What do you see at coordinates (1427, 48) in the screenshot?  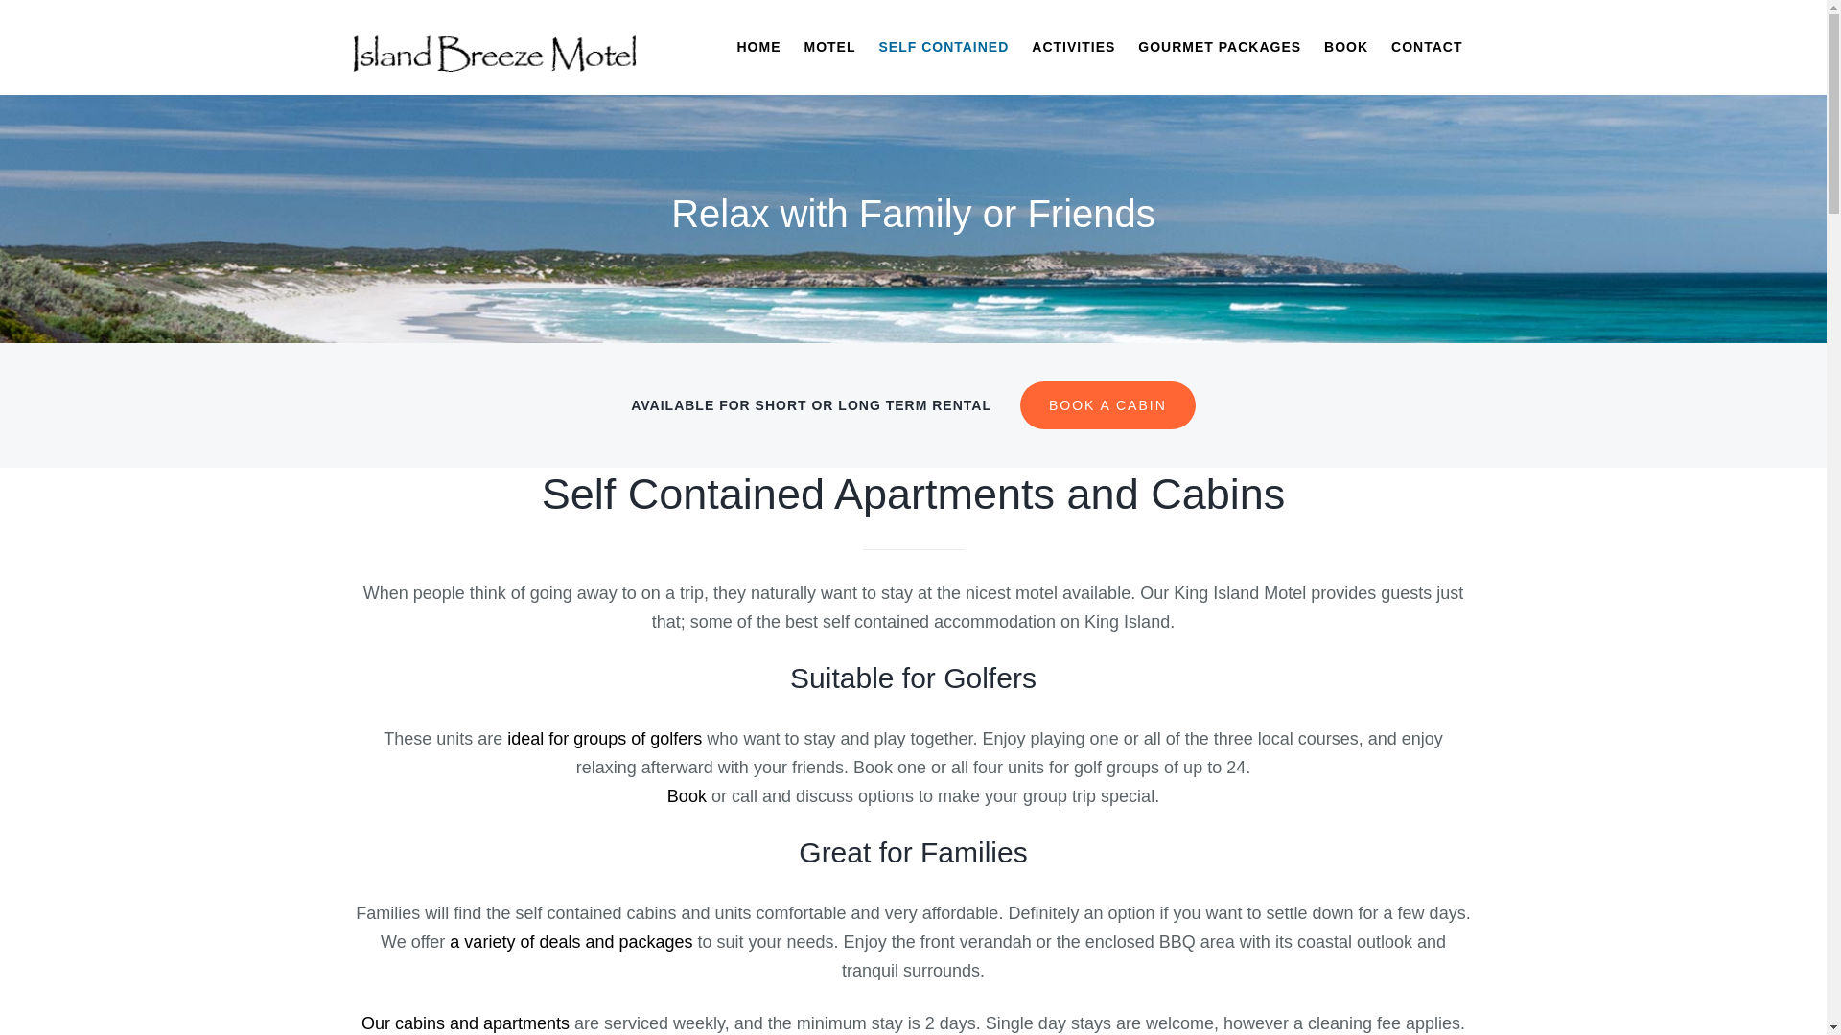 I see `CONTACT` at bounding box center [1427, 48].